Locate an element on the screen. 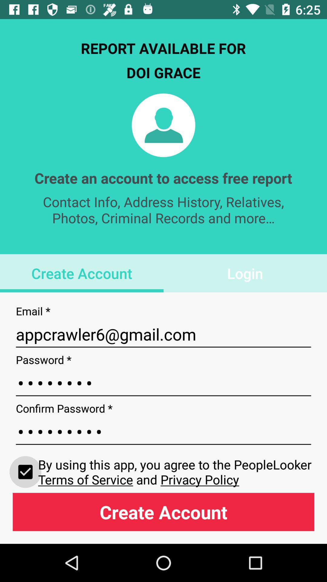  open item above crod3116 icon is located at coordinates (163, 334).